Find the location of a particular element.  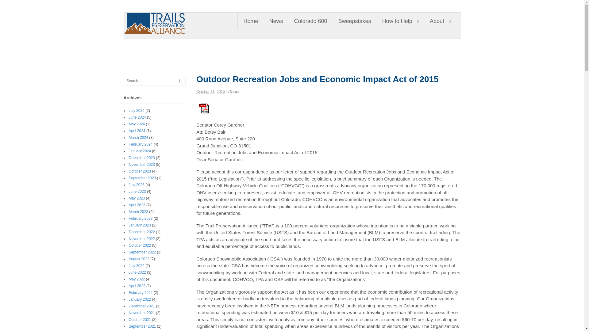

Trails Preservation Alliance is located at coordinates (203, 41).